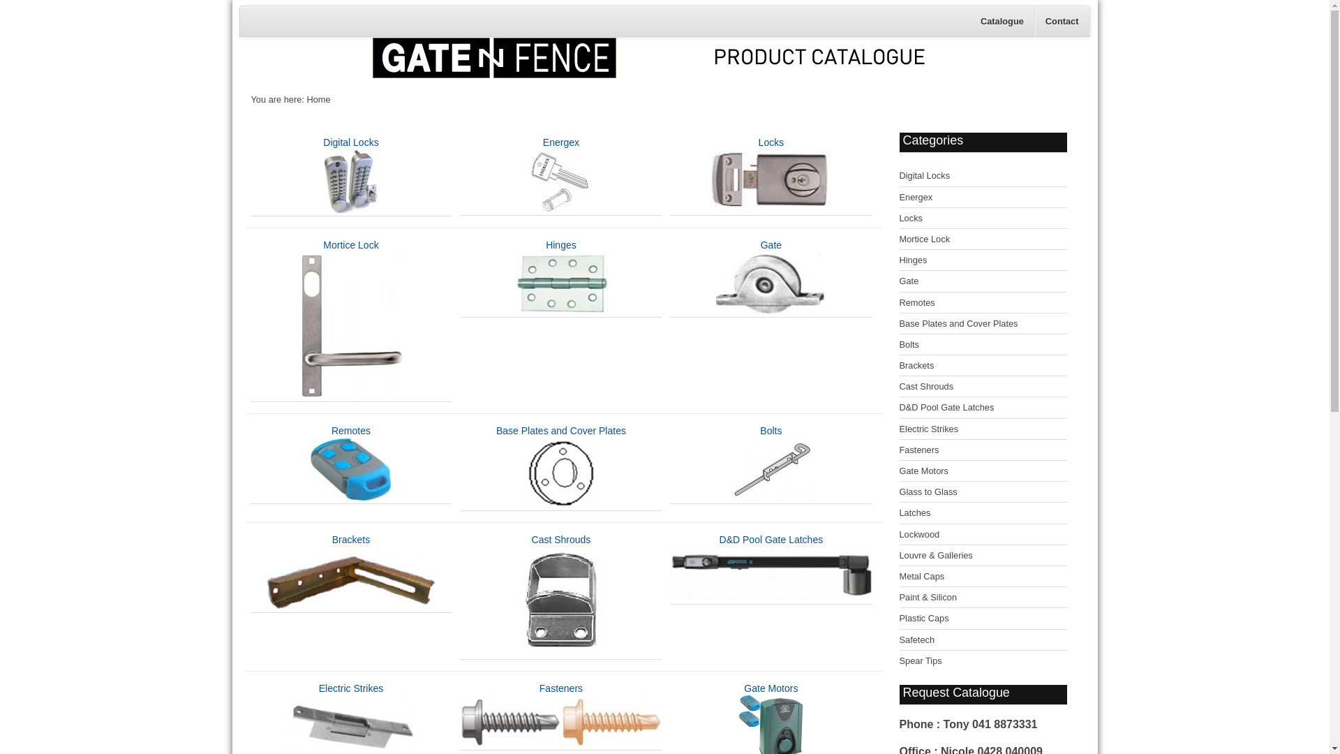 The height and width of the screenshot is (754, 1340). Describe the element at coordinates (561, 176) in the screenshot. I see `Energex` at that location.